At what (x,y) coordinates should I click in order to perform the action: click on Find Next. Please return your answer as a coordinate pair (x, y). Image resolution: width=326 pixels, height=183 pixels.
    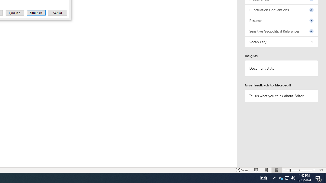
    Looking at the image, I should click on (15, 13).